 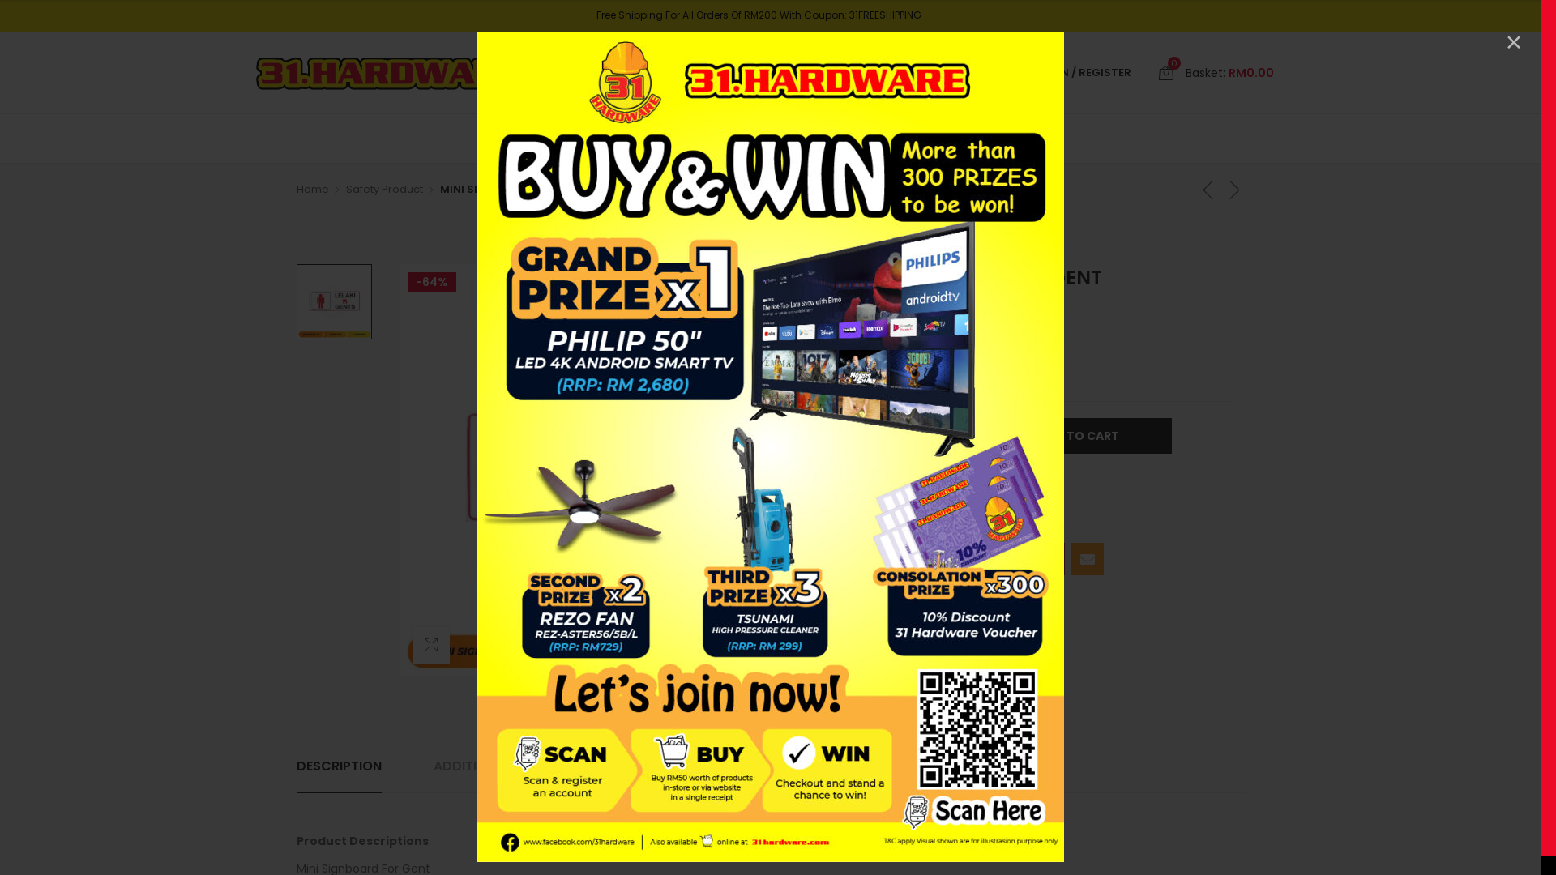 What do you see at coordinates (713, 139) in the screenshot?
I see `SHOP` at bounding box center [713, 139].